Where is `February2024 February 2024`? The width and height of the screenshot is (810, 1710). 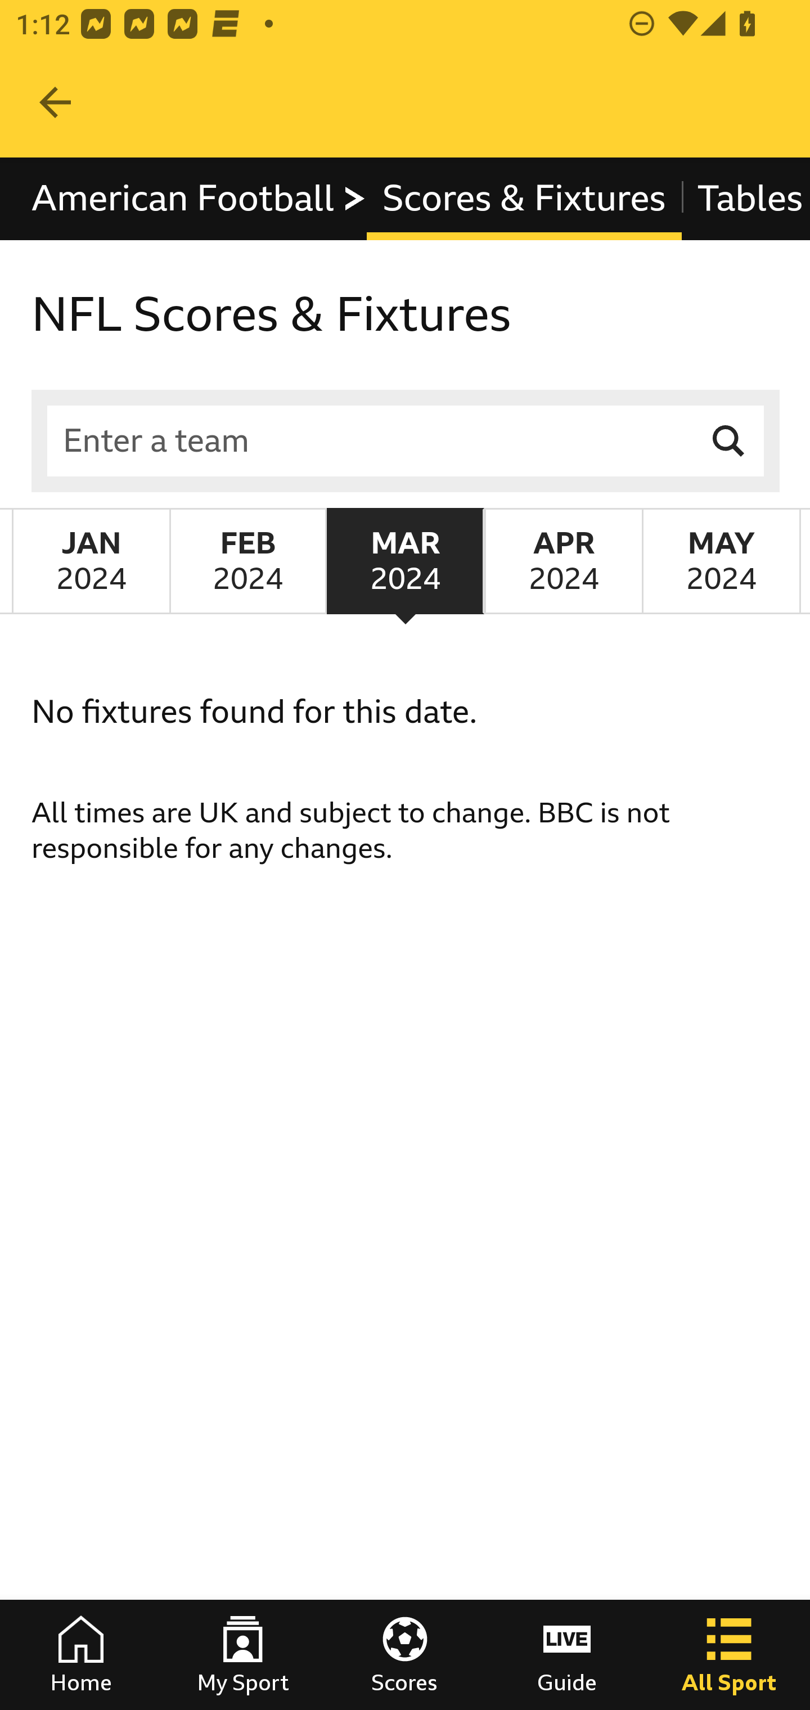
February2024 February 2024 is located at coordinates (247, 560).